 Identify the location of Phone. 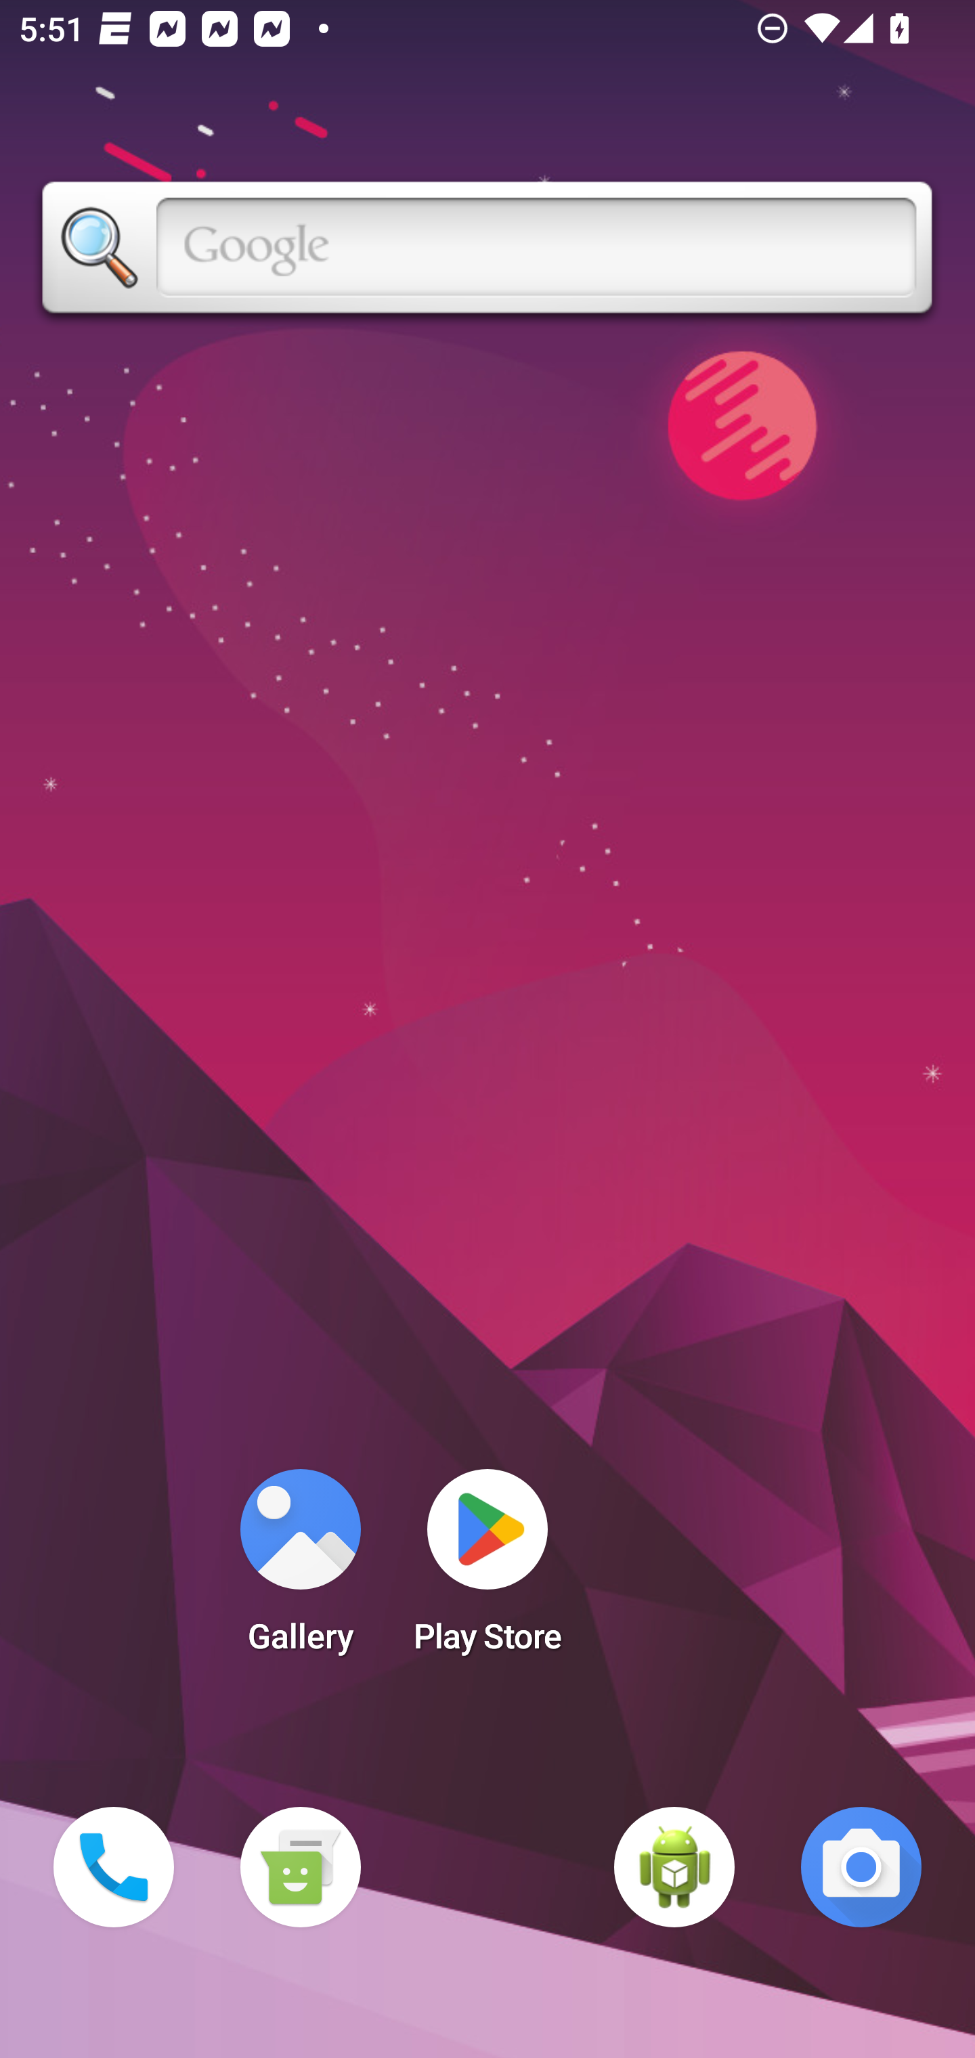
(114, 1867).